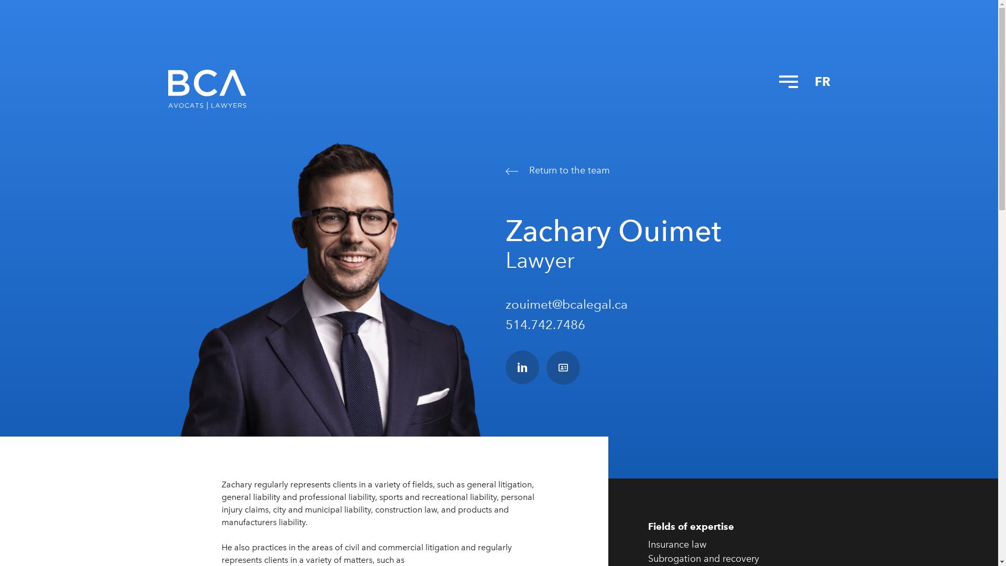 The width and height of the screenshot is (1006, 566). Describe the element at coordinates (822, 82) in the screenshot. I see `FR` at that location.